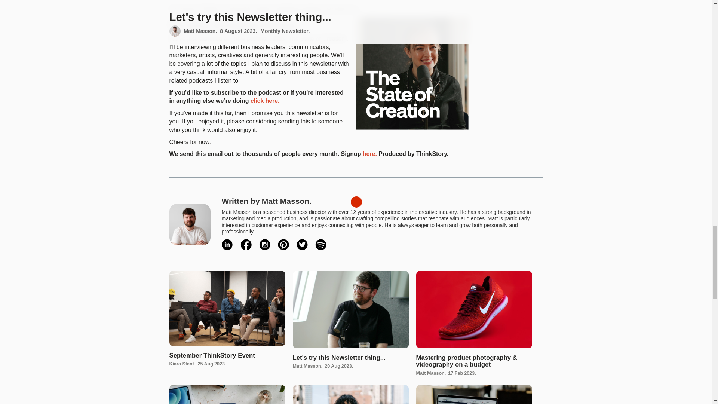 The image size is (718, 404). Describe the element at coordinates (265, 102) in the screenshot. I see `click here.` at that location.